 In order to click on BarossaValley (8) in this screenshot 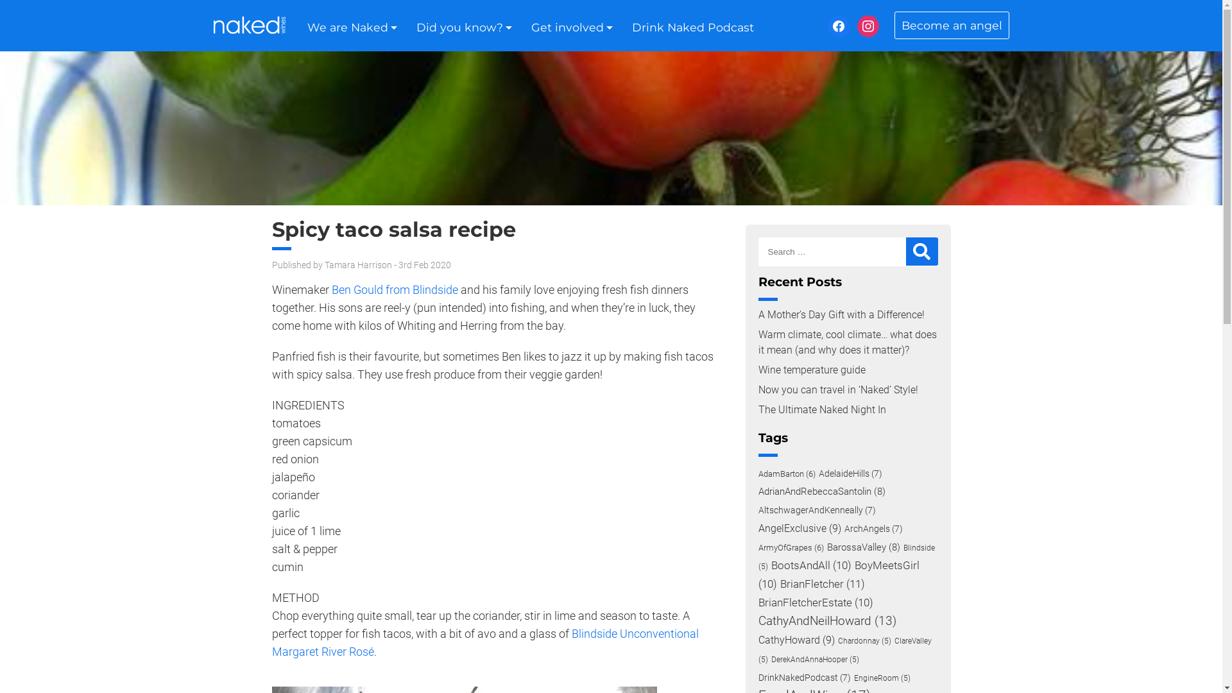, I will do `click(863, 547)`.